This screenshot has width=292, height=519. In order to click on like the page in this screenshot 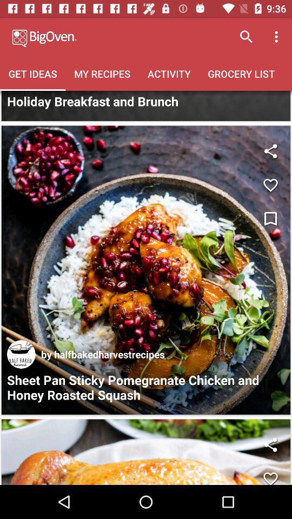, I will do `click(270, 185)`.